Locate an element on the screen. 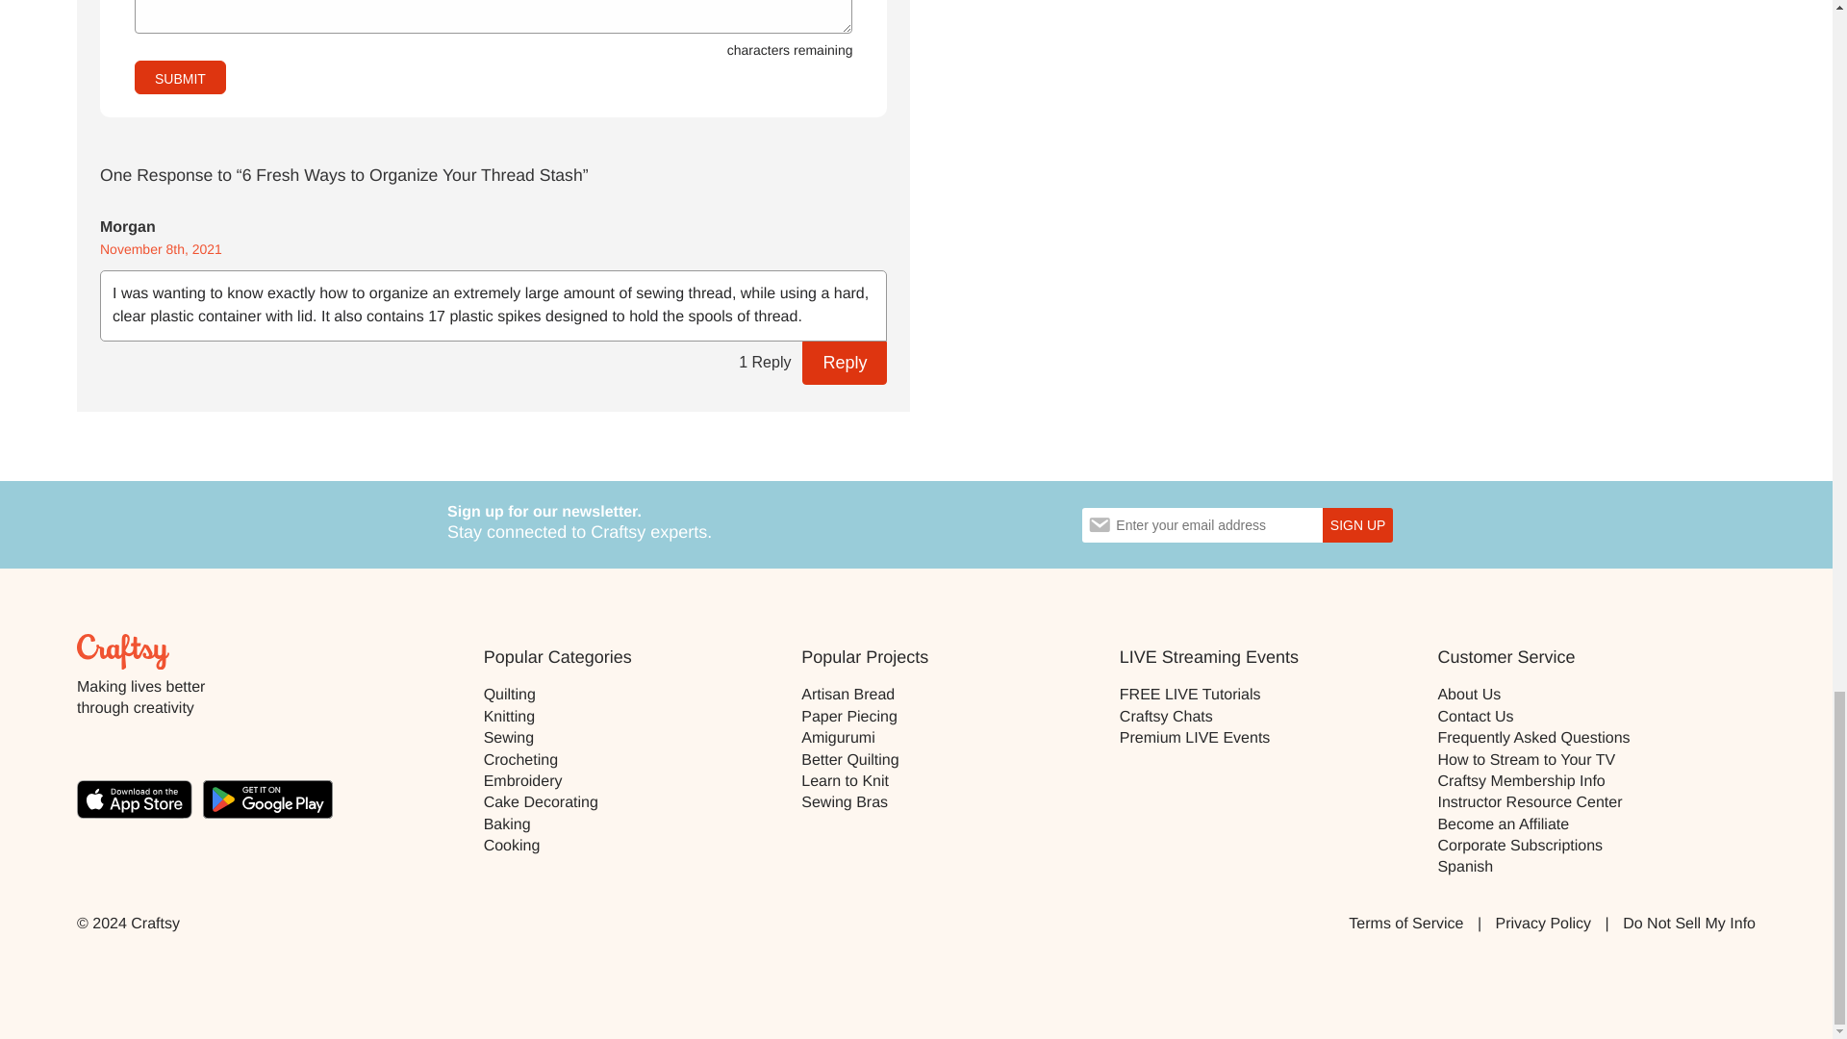  Submit is located at coordinates (180, 77).